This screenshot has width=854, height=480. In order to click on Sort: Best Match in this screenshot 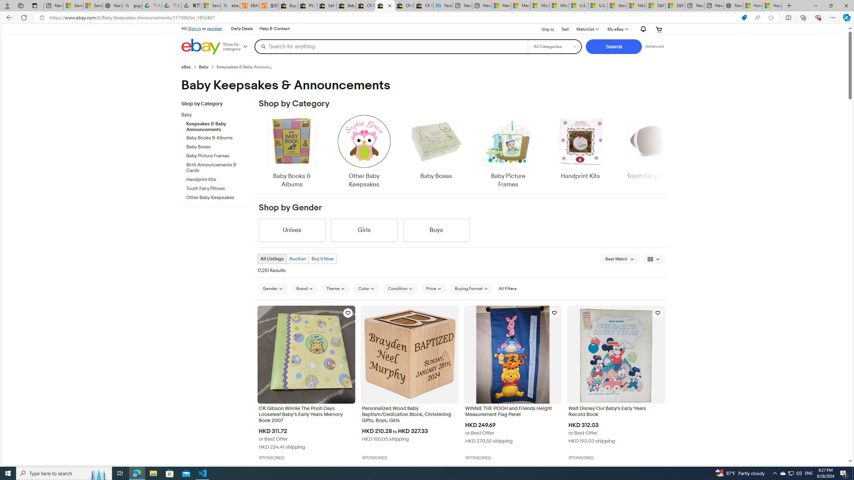, I will do `click(619, 259)`.